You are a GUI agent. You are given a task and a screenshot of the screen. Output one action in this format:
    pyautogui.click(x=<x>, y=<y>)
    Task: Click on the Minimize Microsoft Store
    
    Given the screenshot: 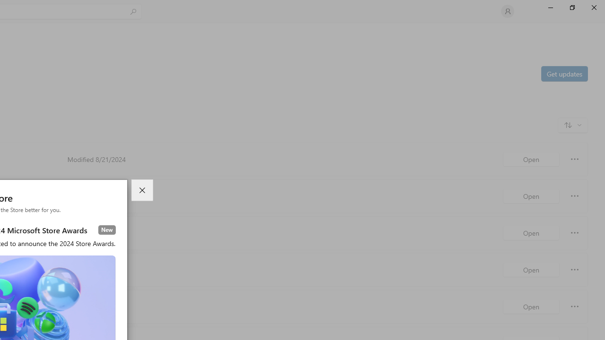 What is the action you would take?
    pyautogui.click(x=550, y=8)
    